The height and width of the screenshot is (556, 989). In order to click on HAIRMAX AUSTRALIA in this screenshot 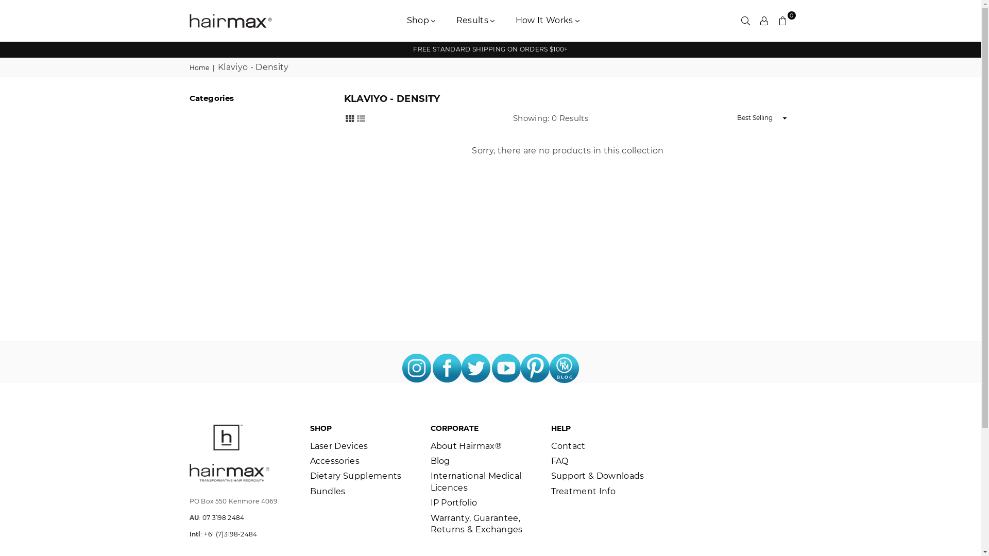, I will do `click(238, 21)`.